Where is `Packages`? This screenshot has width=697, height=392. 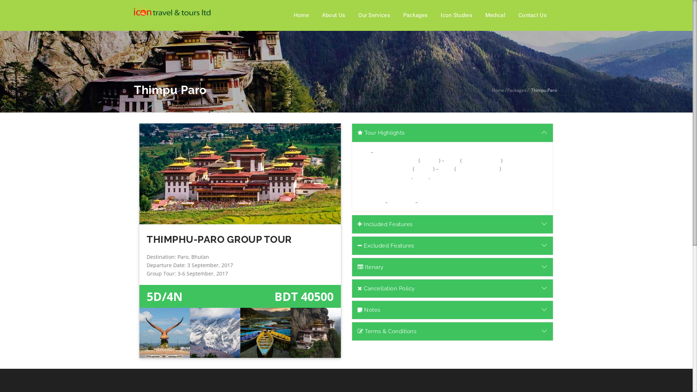
Packages is located at coordinates (415, 15).